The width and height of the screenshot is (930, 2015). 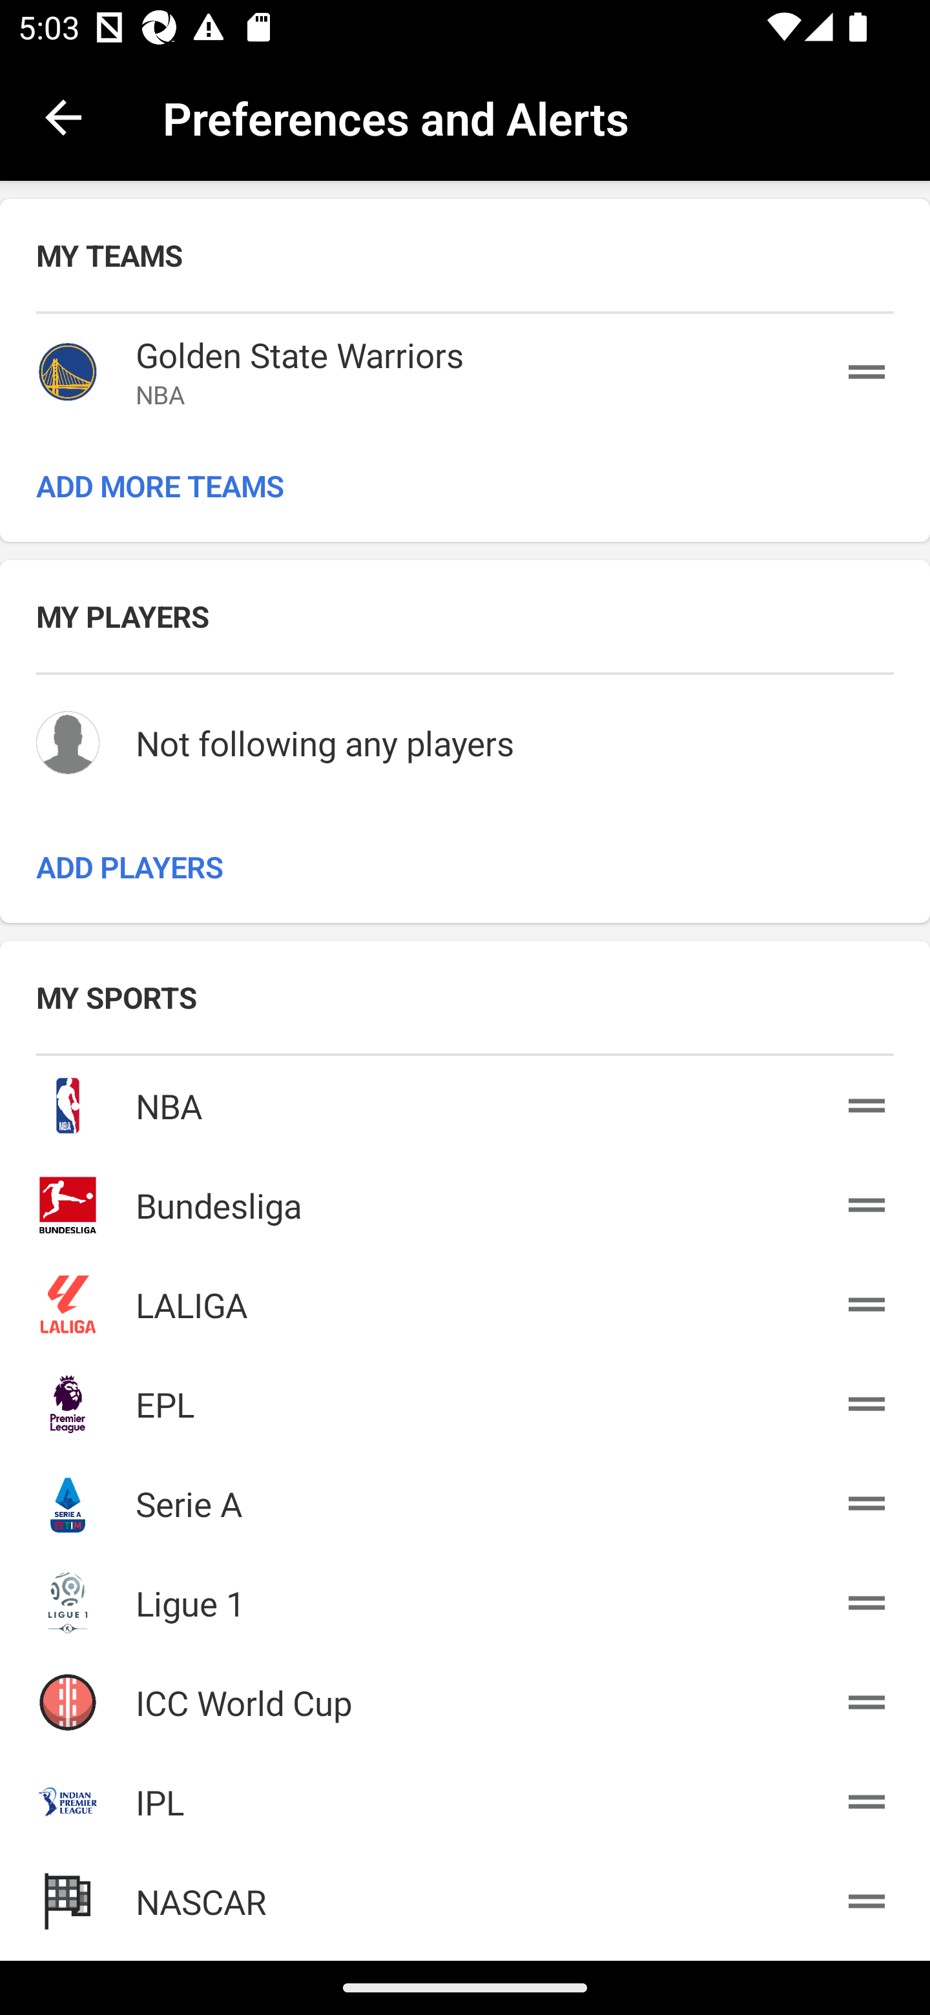 What do you see at coordinates (465, 1599) in the screenshot?
I see `Ligue 1 Ligue 1 Ligue 1` at bounding box center [465, 1599].